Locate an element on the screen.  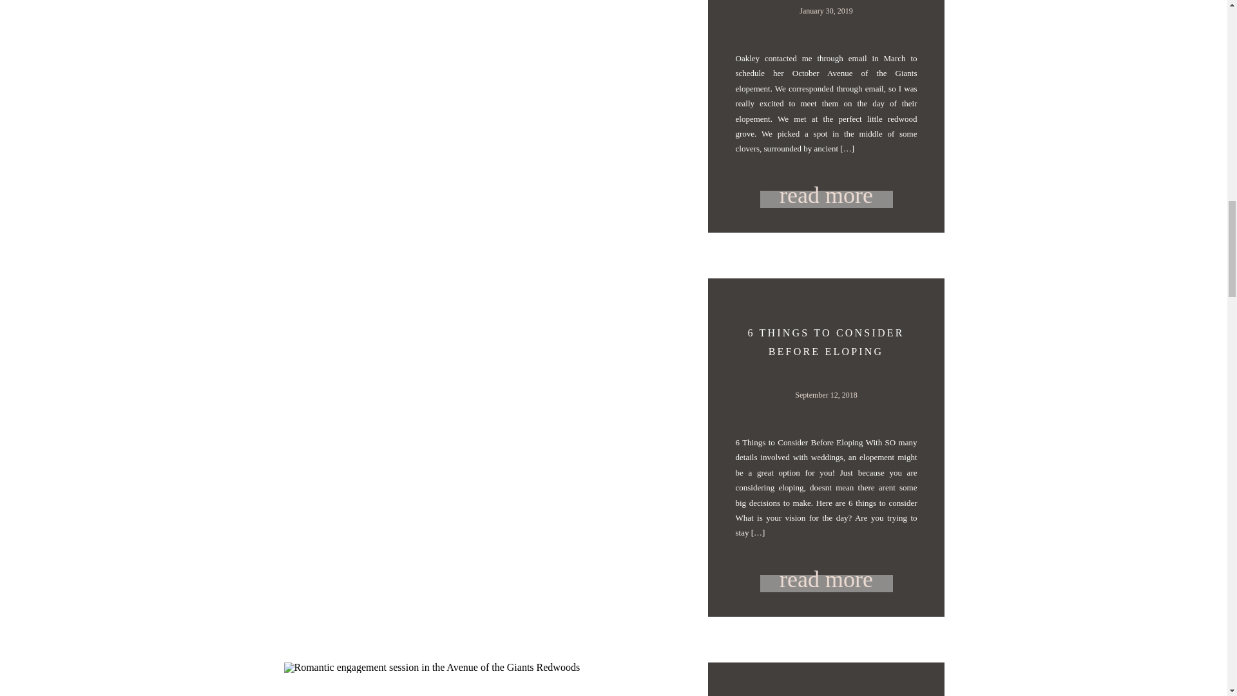
read more is located at coordinates (827, 577).